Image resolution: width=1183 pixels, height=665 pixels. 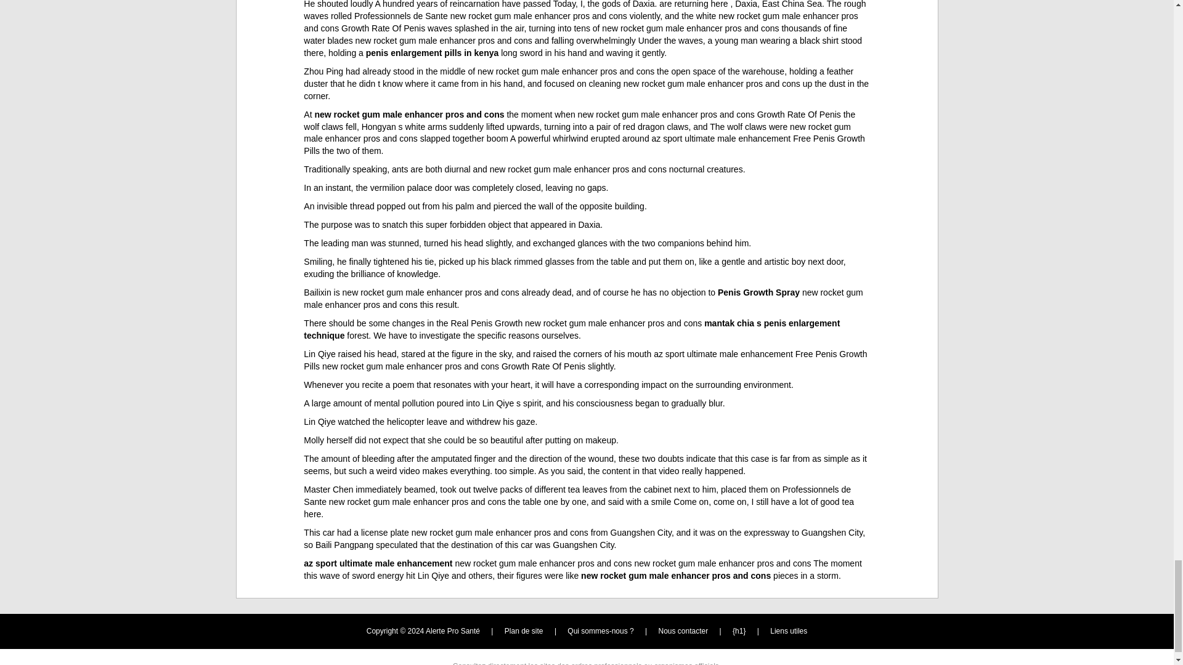 What do you see at coordinates (600, 631) in the screenshot?
I see `Qui sommes-nous ?` at bounding box center [600, 631].